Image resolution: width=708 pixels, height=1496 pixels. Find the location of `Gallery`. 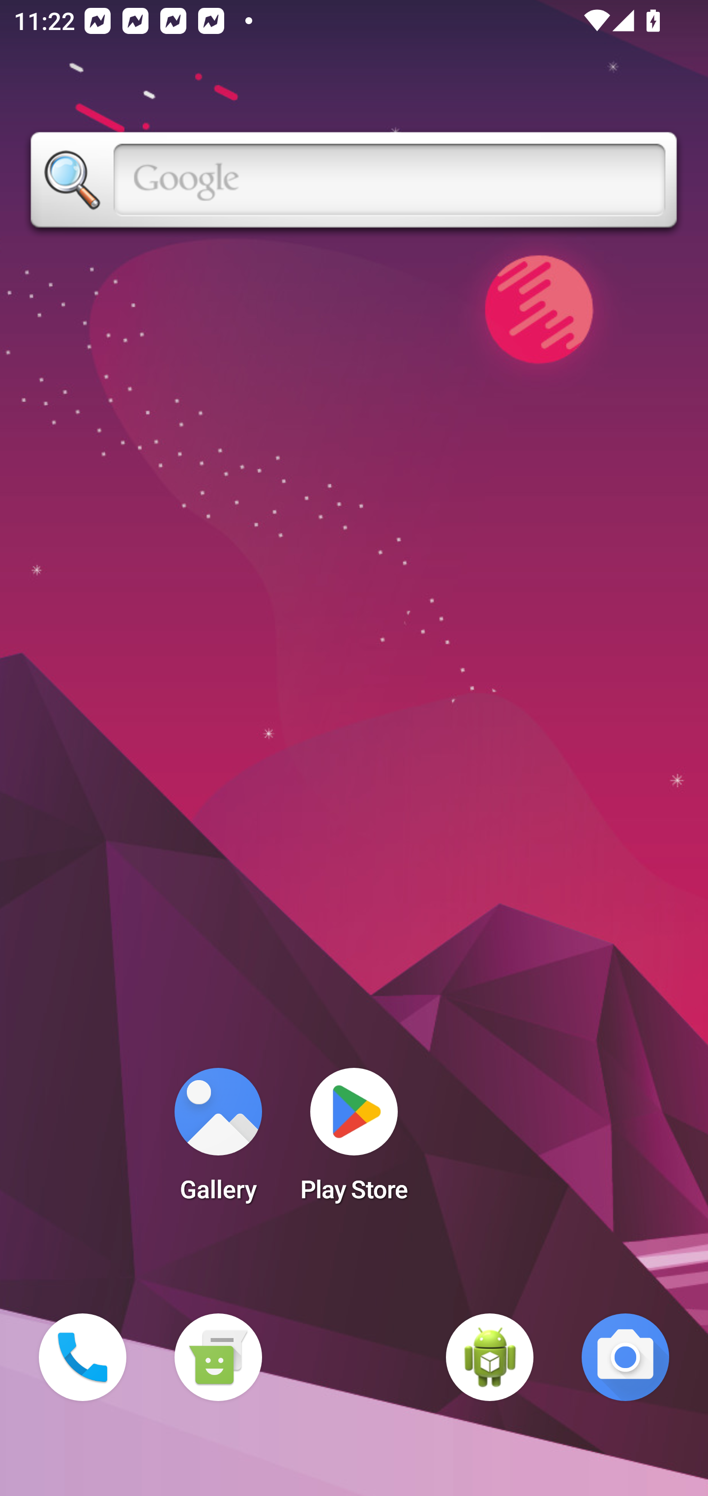

Gallery is located at coordinates (218, 1141).